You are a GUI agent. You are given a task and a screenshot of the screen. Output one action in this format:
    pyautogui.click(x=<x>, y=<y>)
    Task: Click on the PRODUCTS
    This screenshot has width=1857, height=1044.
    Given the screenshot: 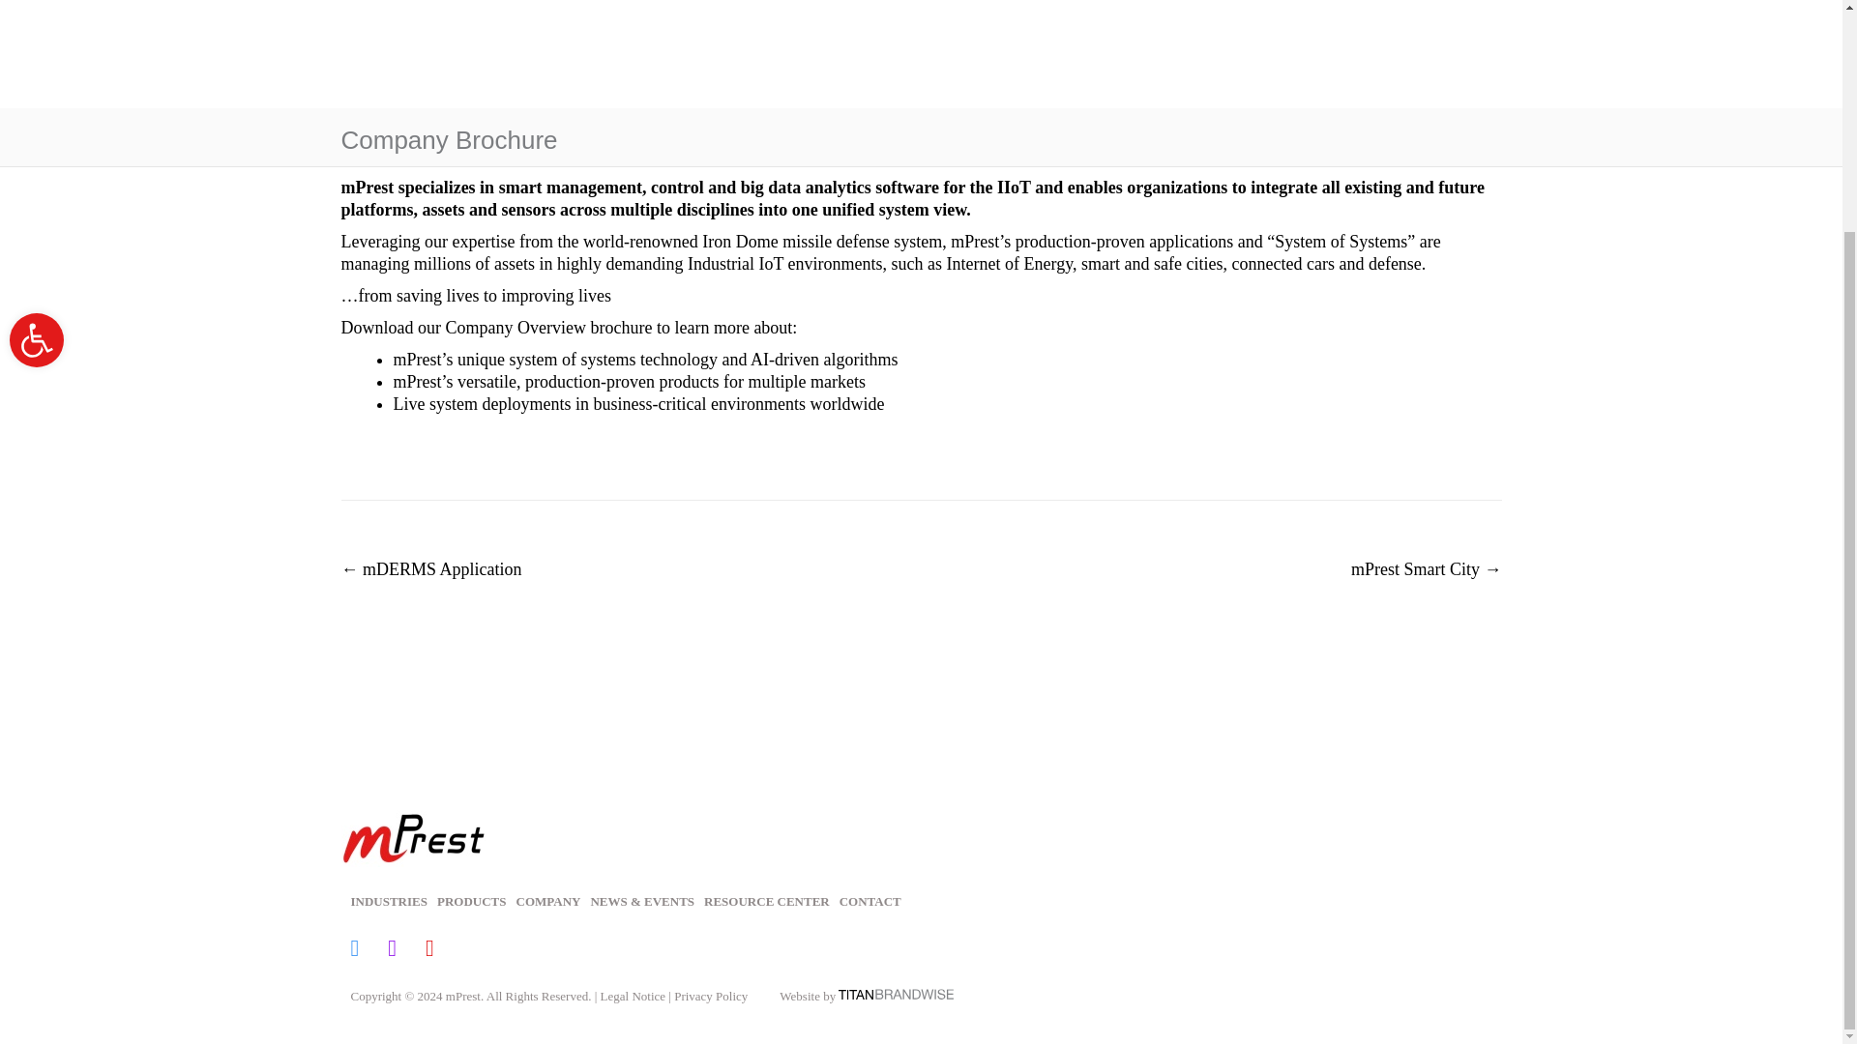 What is the action you would take?
    pyautogui.click(x=476, y=901)
    